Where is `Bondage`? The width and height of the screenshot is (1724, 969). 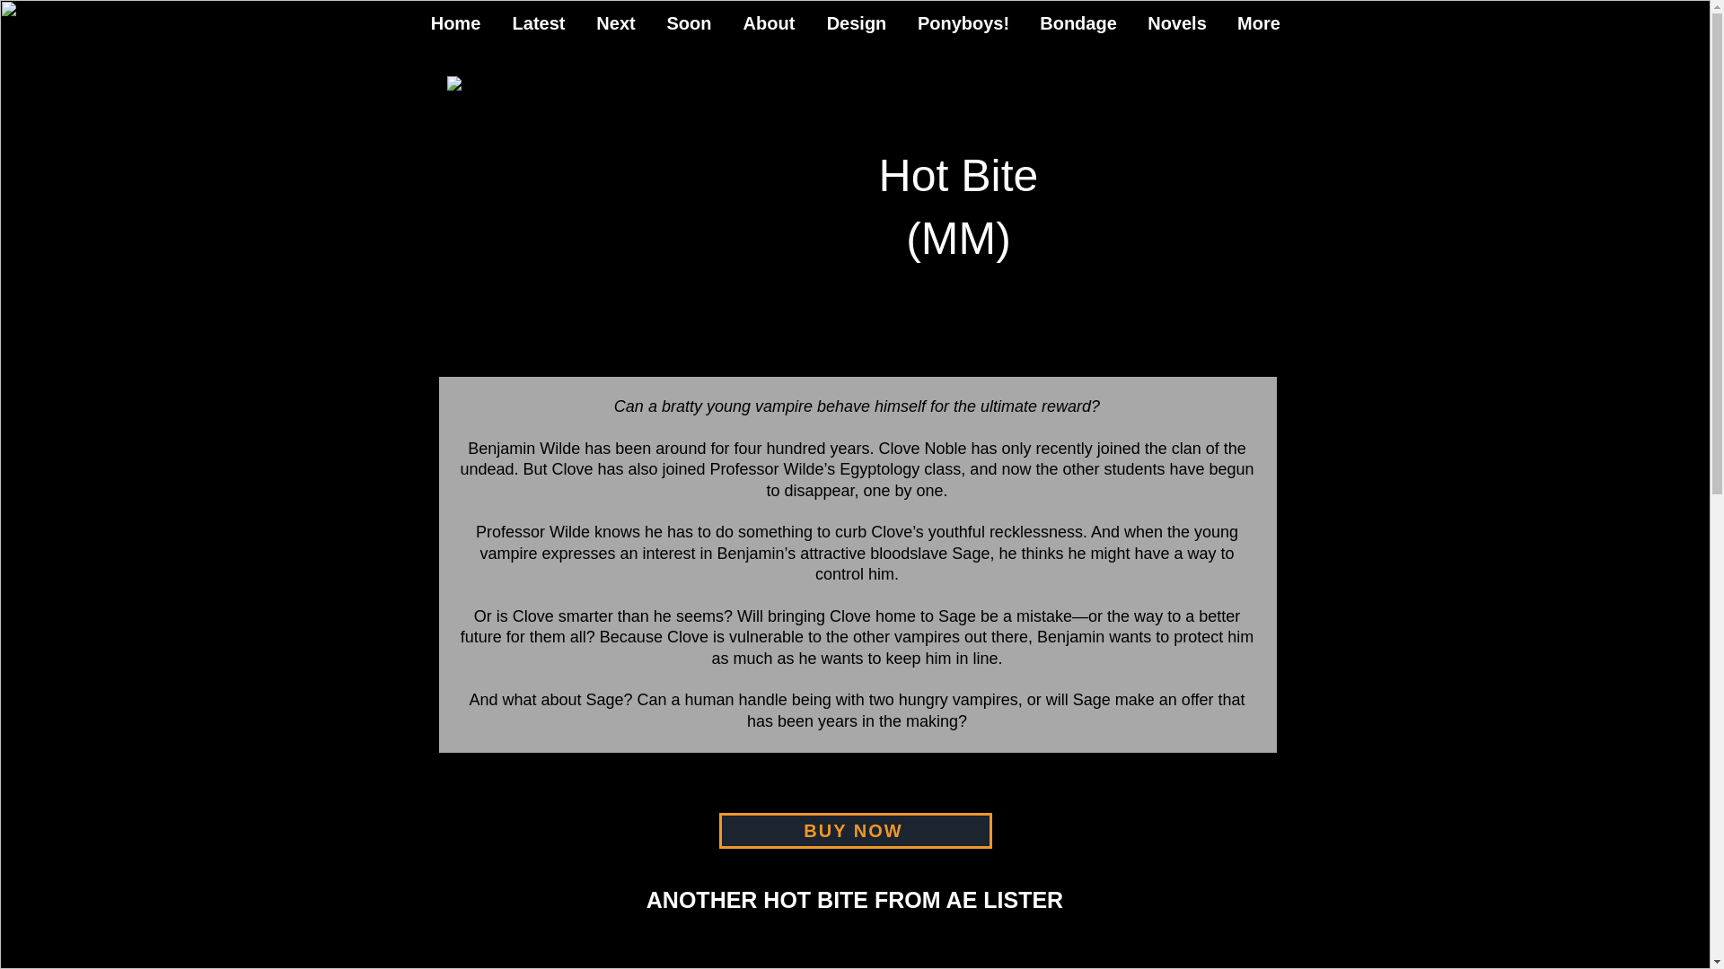 Bondage is located at coordinates (1077, 23).